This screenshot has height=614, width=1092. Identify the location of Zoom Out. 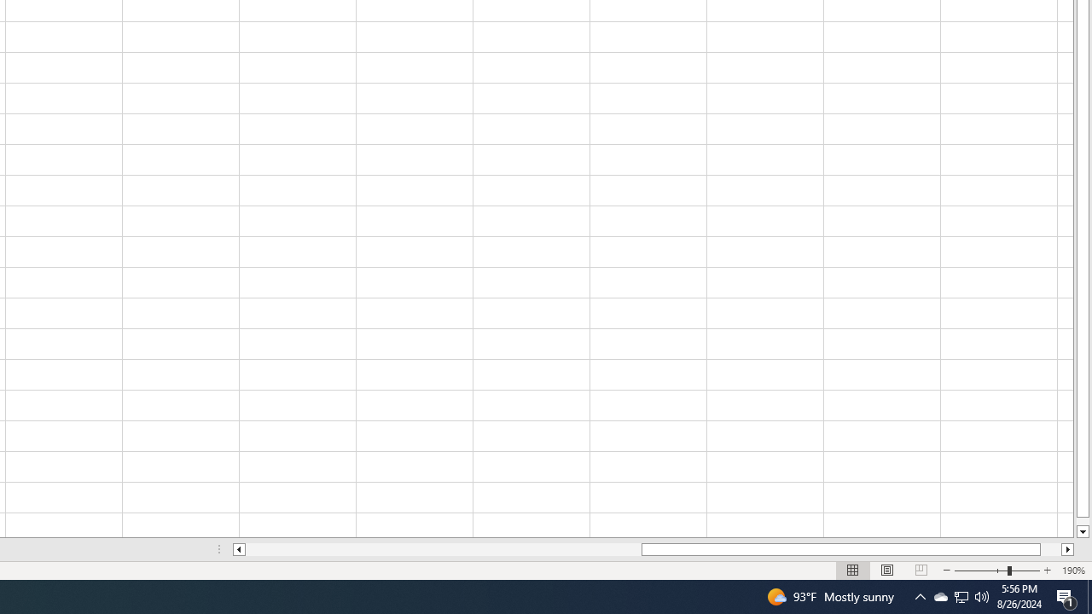
(981, 570).